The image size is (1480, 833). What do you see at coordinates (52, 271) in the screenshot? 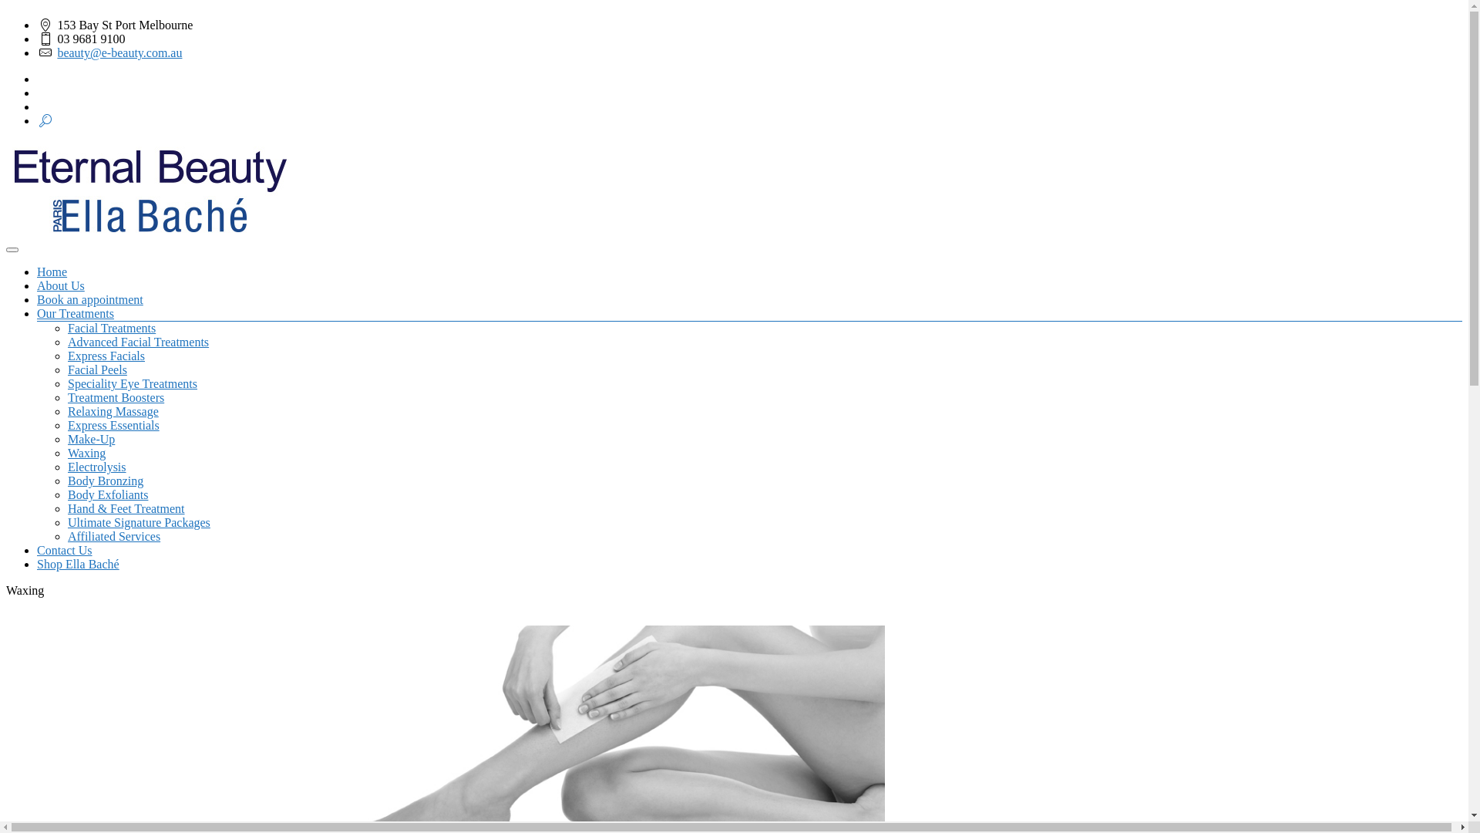
I see `Home` at bounding box center [52, 271].